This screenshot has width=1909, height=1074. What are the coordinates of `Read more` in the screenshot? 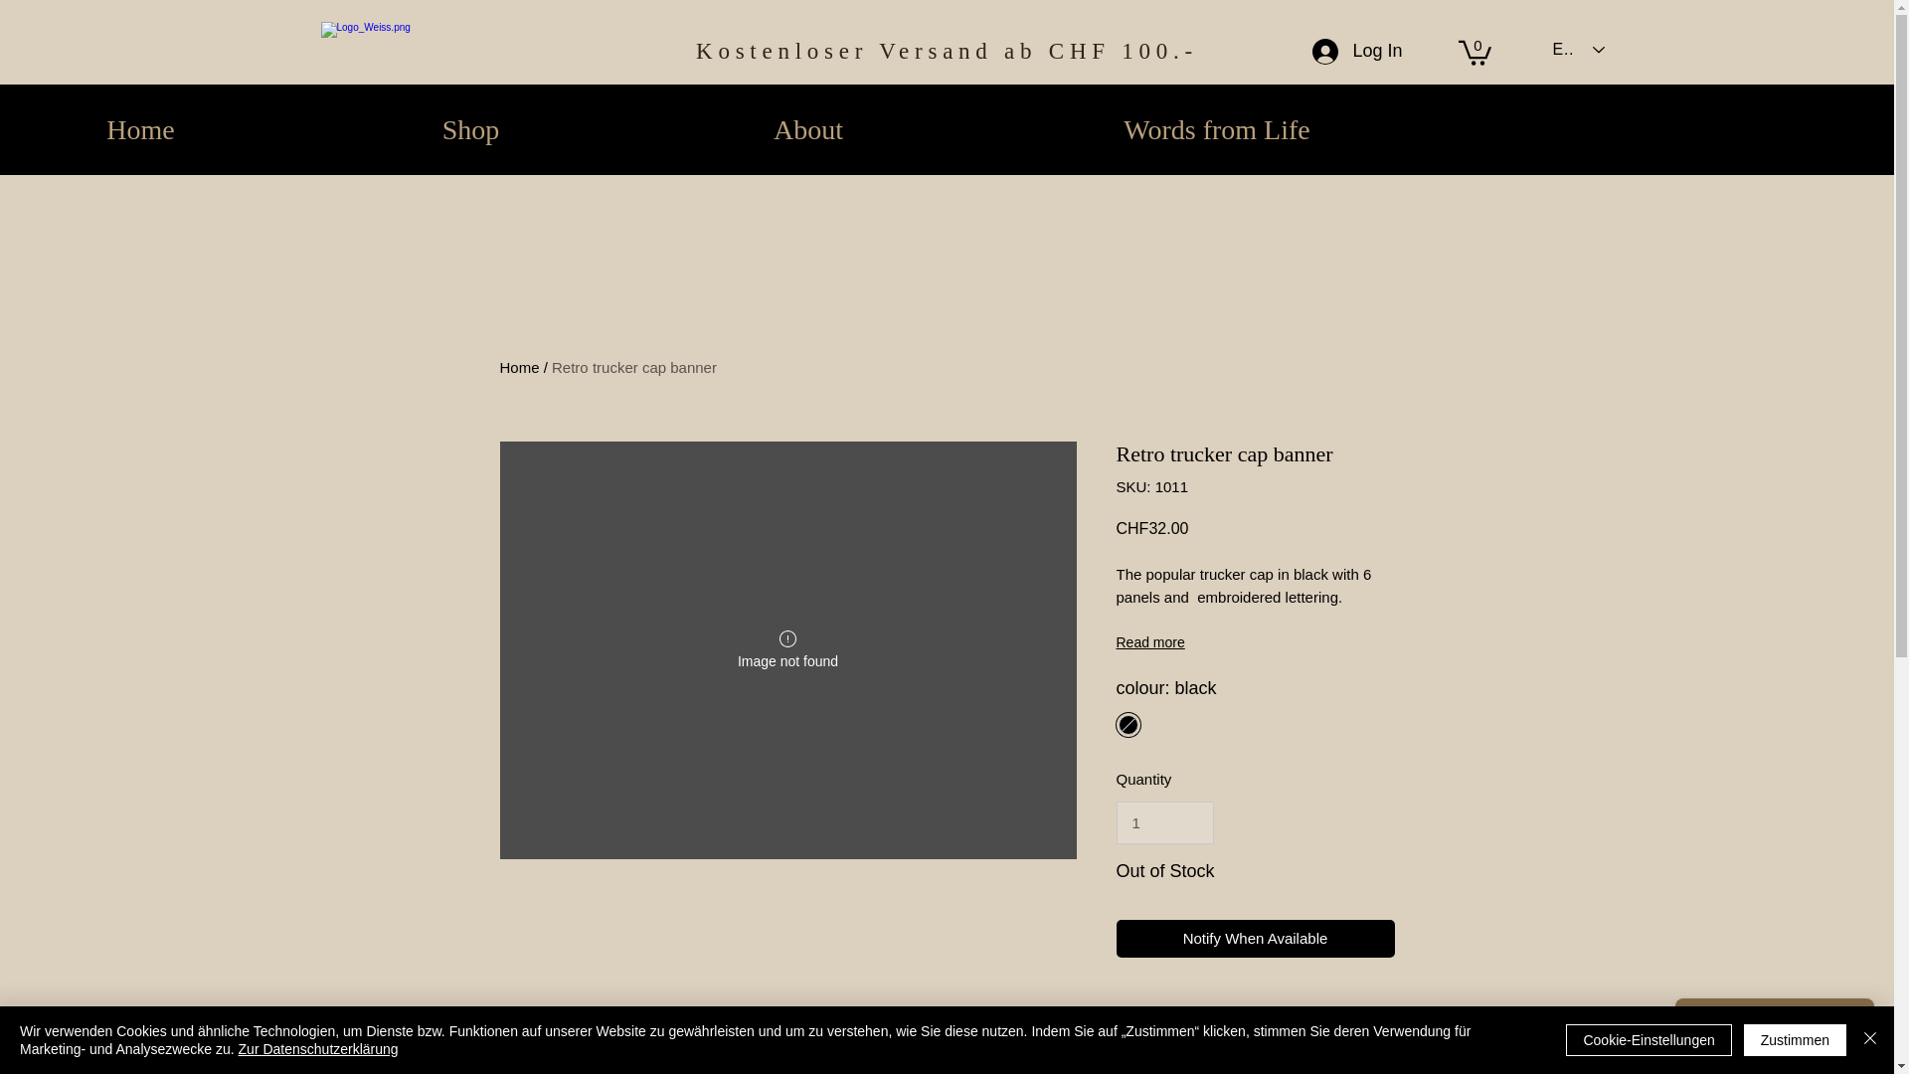 It's located at (1254, 642).